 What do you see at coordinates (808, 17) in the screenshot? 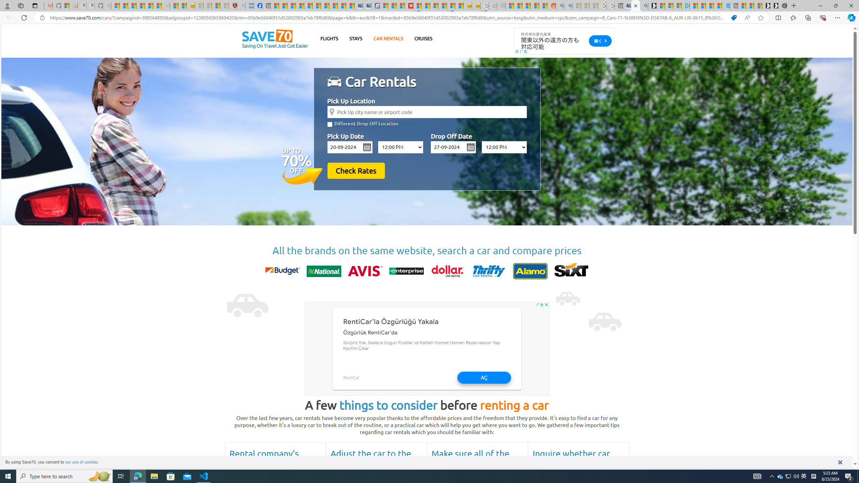
I see `Collections` at bounding box center [808, 17].